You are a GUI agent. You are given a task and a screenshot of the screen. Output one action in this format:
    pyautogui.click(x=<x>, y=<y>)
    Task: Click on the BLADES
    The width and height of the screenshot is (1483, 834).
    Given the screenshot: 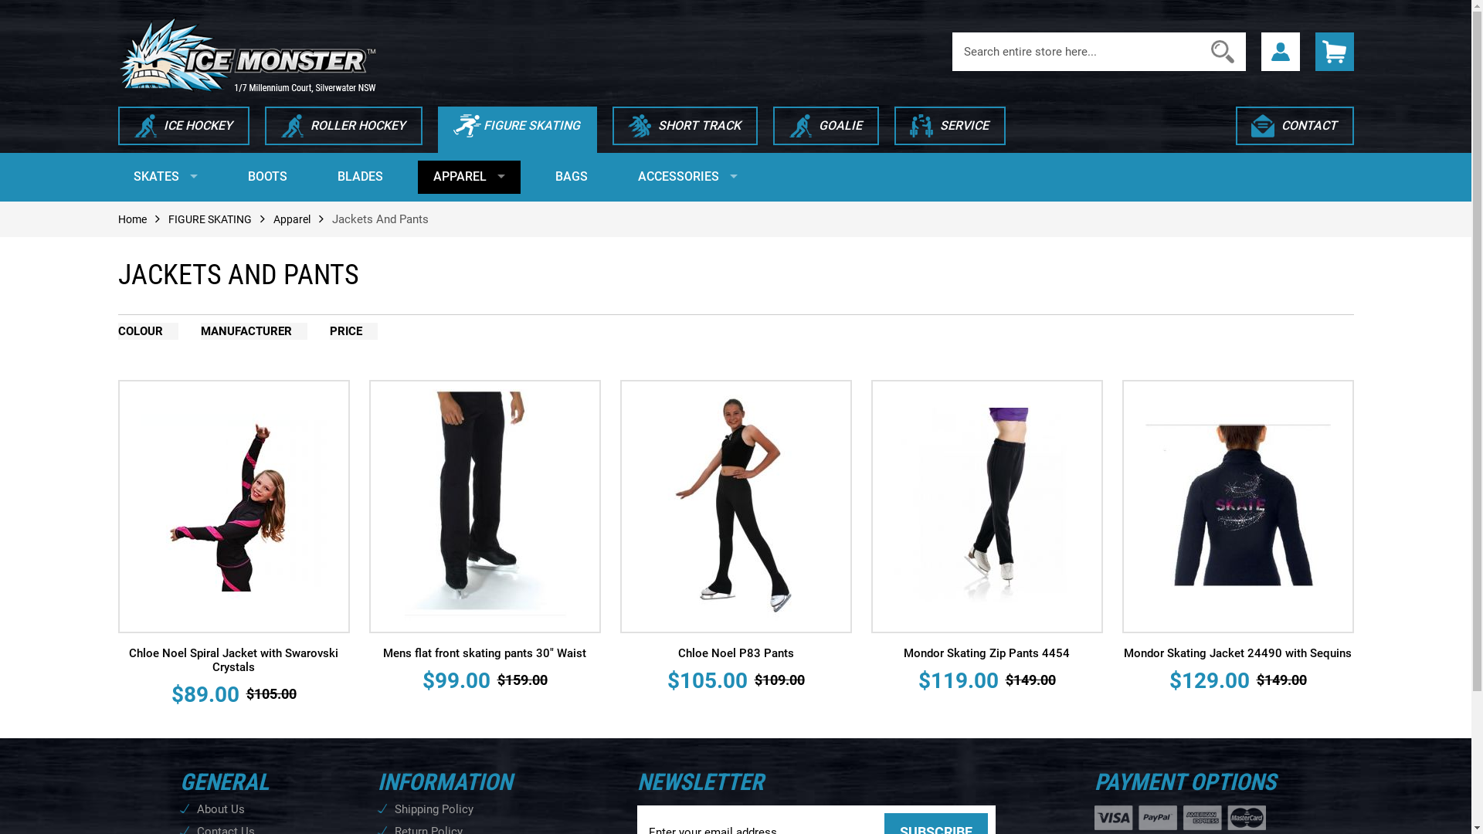 What is the action you would take?
    pyautogui.click(x=360, y=178)
    